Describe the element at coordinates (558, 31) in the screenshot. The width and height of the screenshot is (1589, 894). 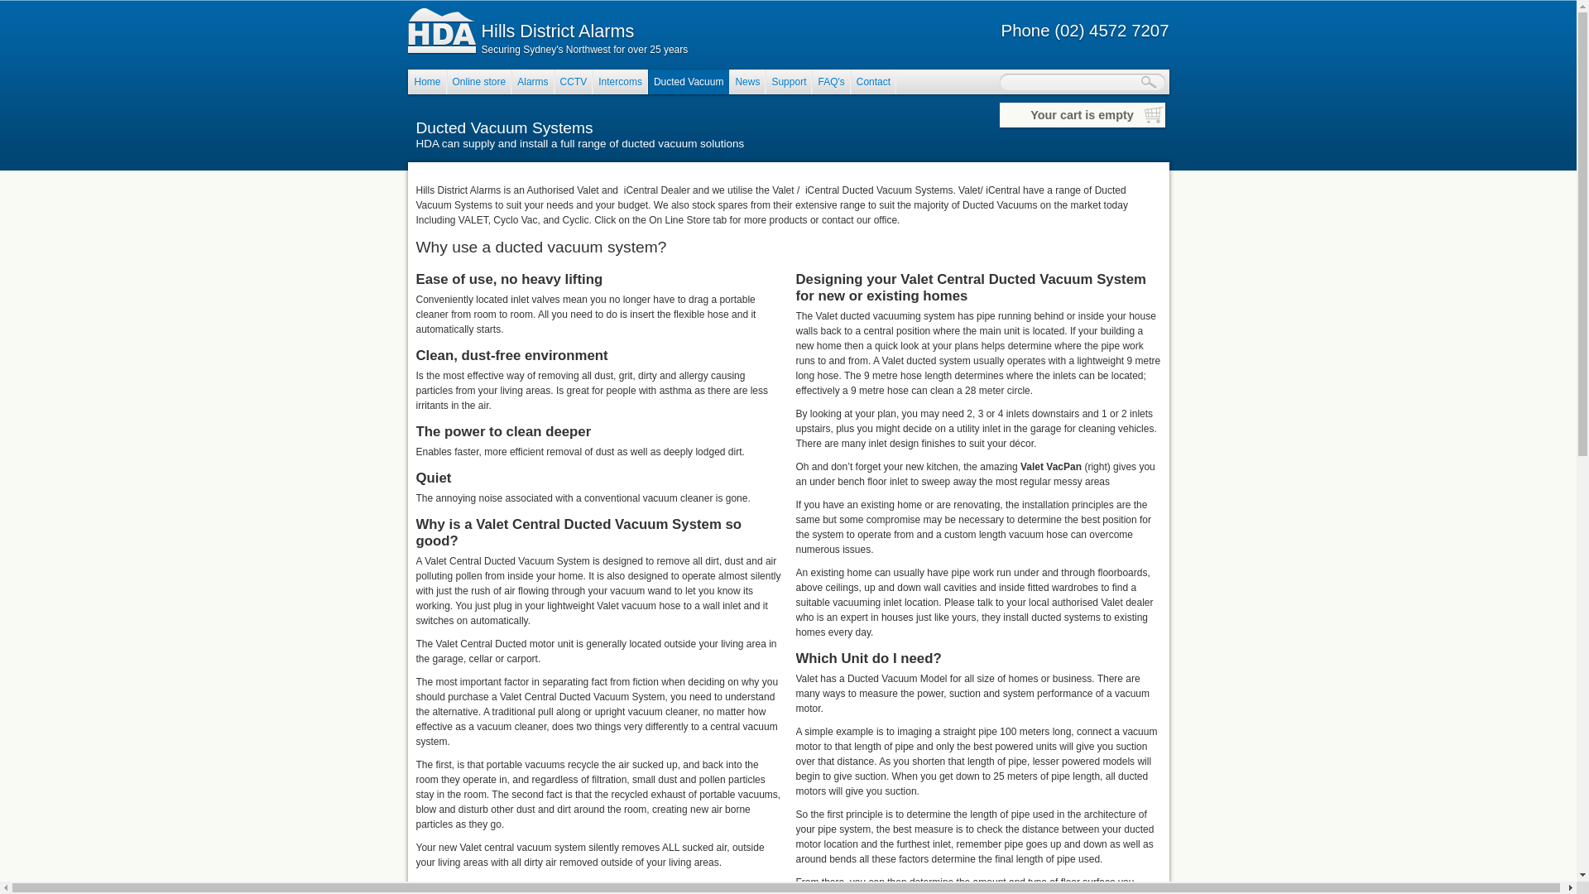
I see `Hills District Alarms` at that location.